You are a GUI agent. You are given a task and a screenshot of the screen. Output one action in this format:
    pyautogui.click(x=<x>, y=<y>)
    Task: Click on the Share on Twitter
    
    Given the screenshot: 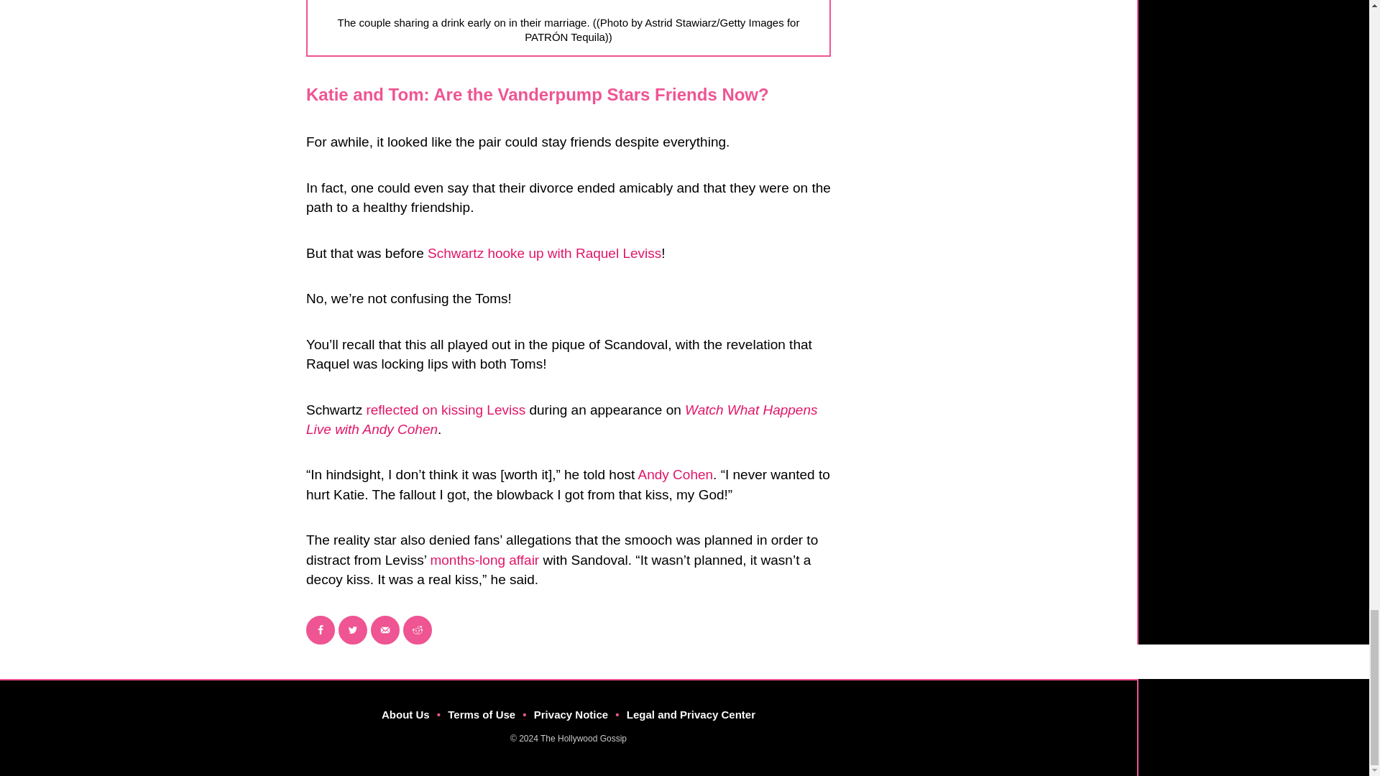 What is the action you would take?
    pyautogui.click(x=352, y=630)
    